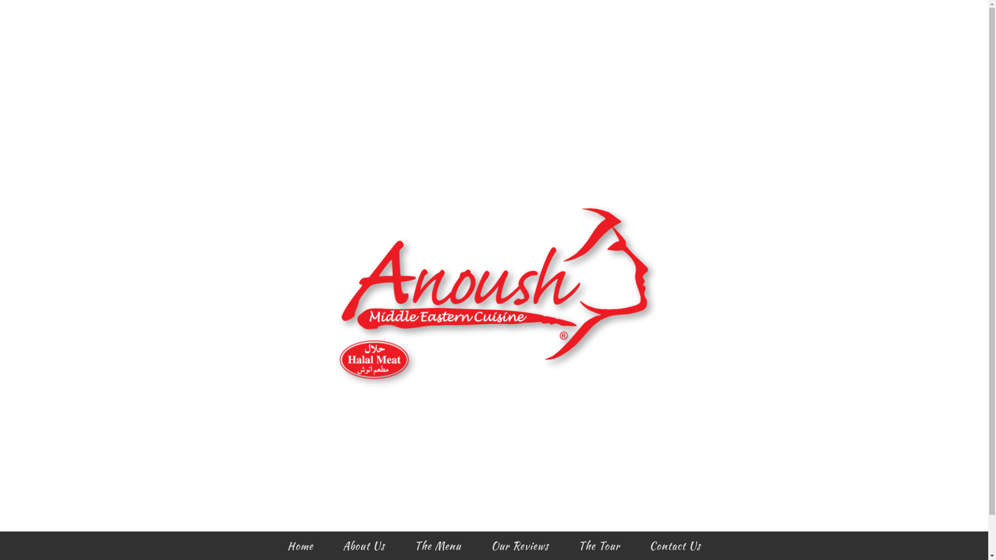  What do you see at coordinates (599, 548) in the screenshot?
I see `The Tour` at bounding box center [599, 548].